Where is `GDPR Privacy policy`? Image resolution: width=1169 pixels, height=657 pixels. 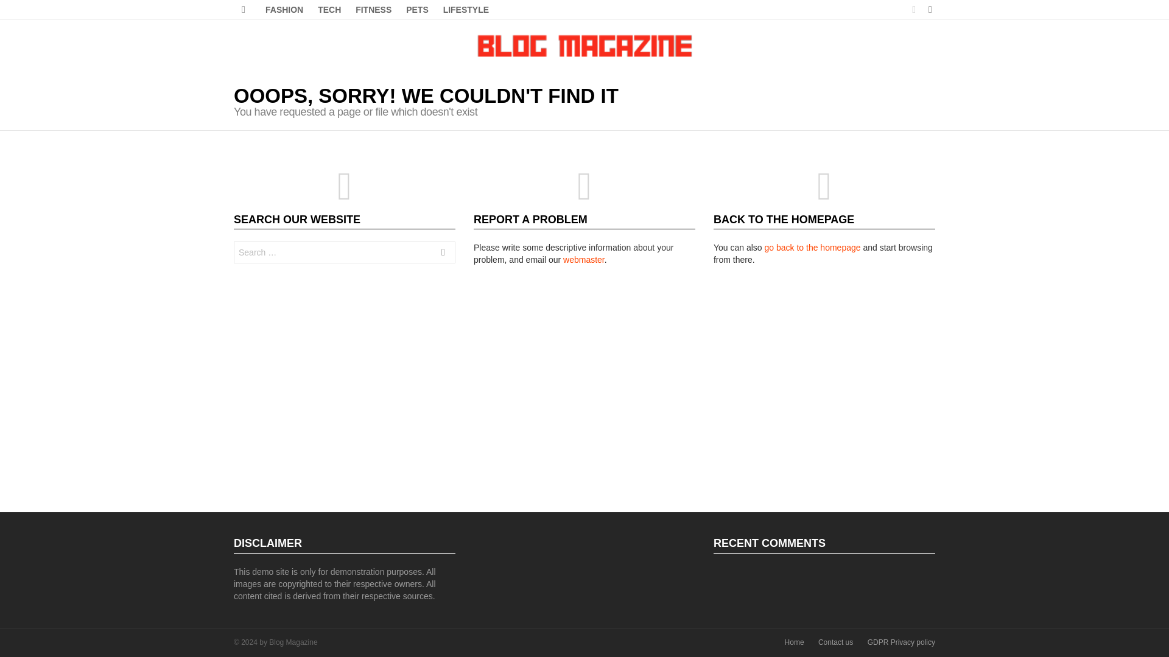 GDPR Privacy policy is located at coordinates (901, 642).